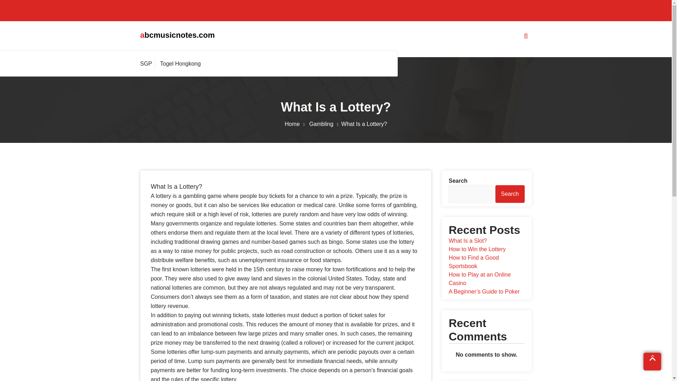 This screenshot has width=677, height=381. Describe the element at coordinates (295, 124) in the screenshot. I see `Home` at that location.